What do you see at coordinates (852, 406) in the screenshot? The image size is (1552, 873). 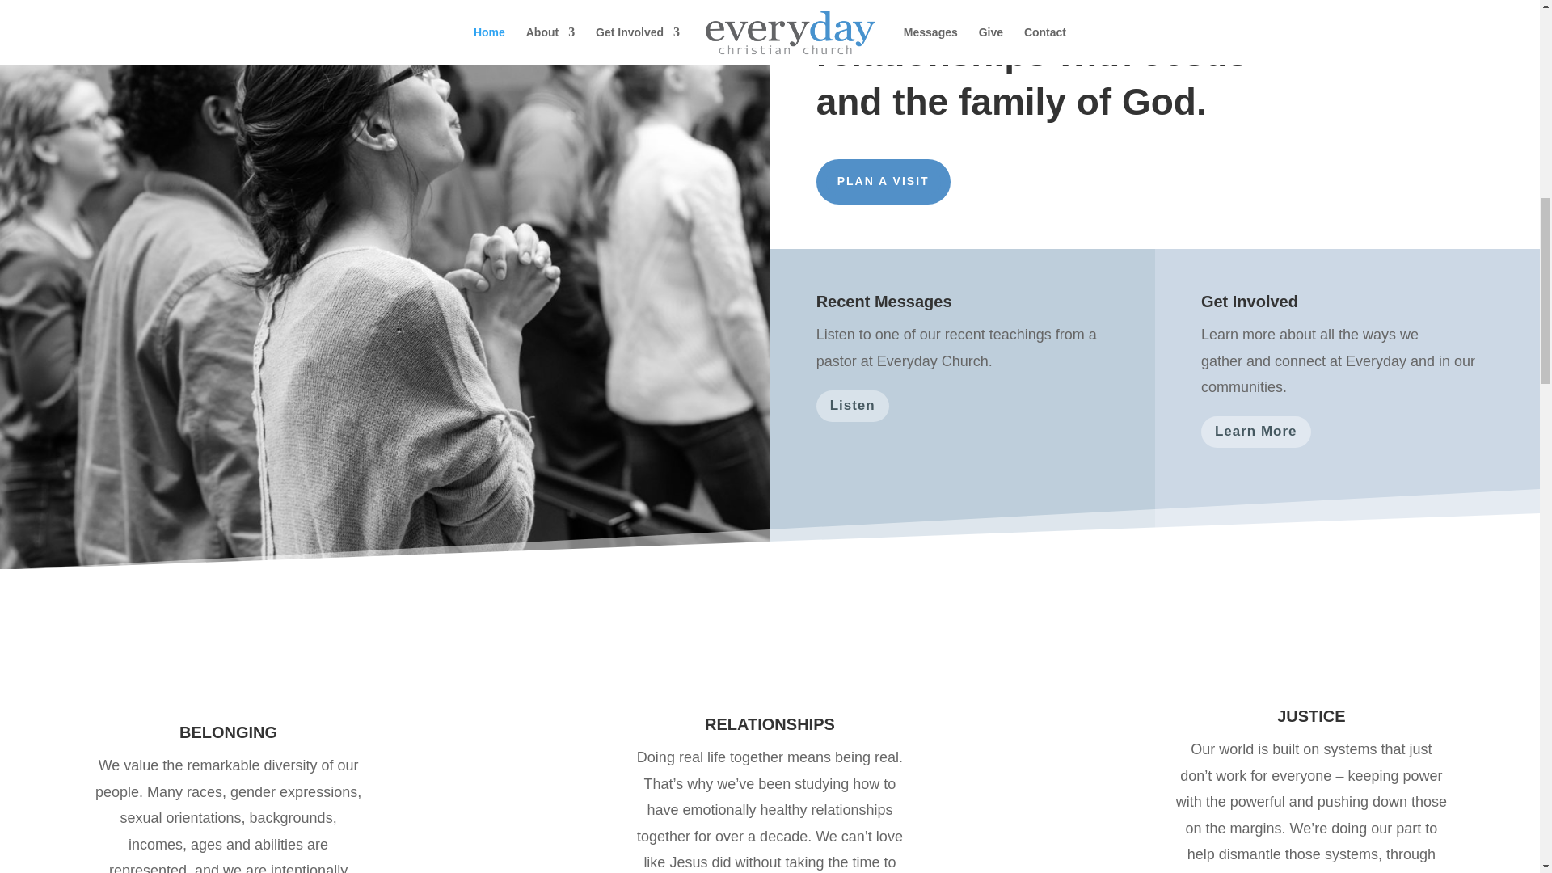 I see `Listen` at bounding box center [852, 406].